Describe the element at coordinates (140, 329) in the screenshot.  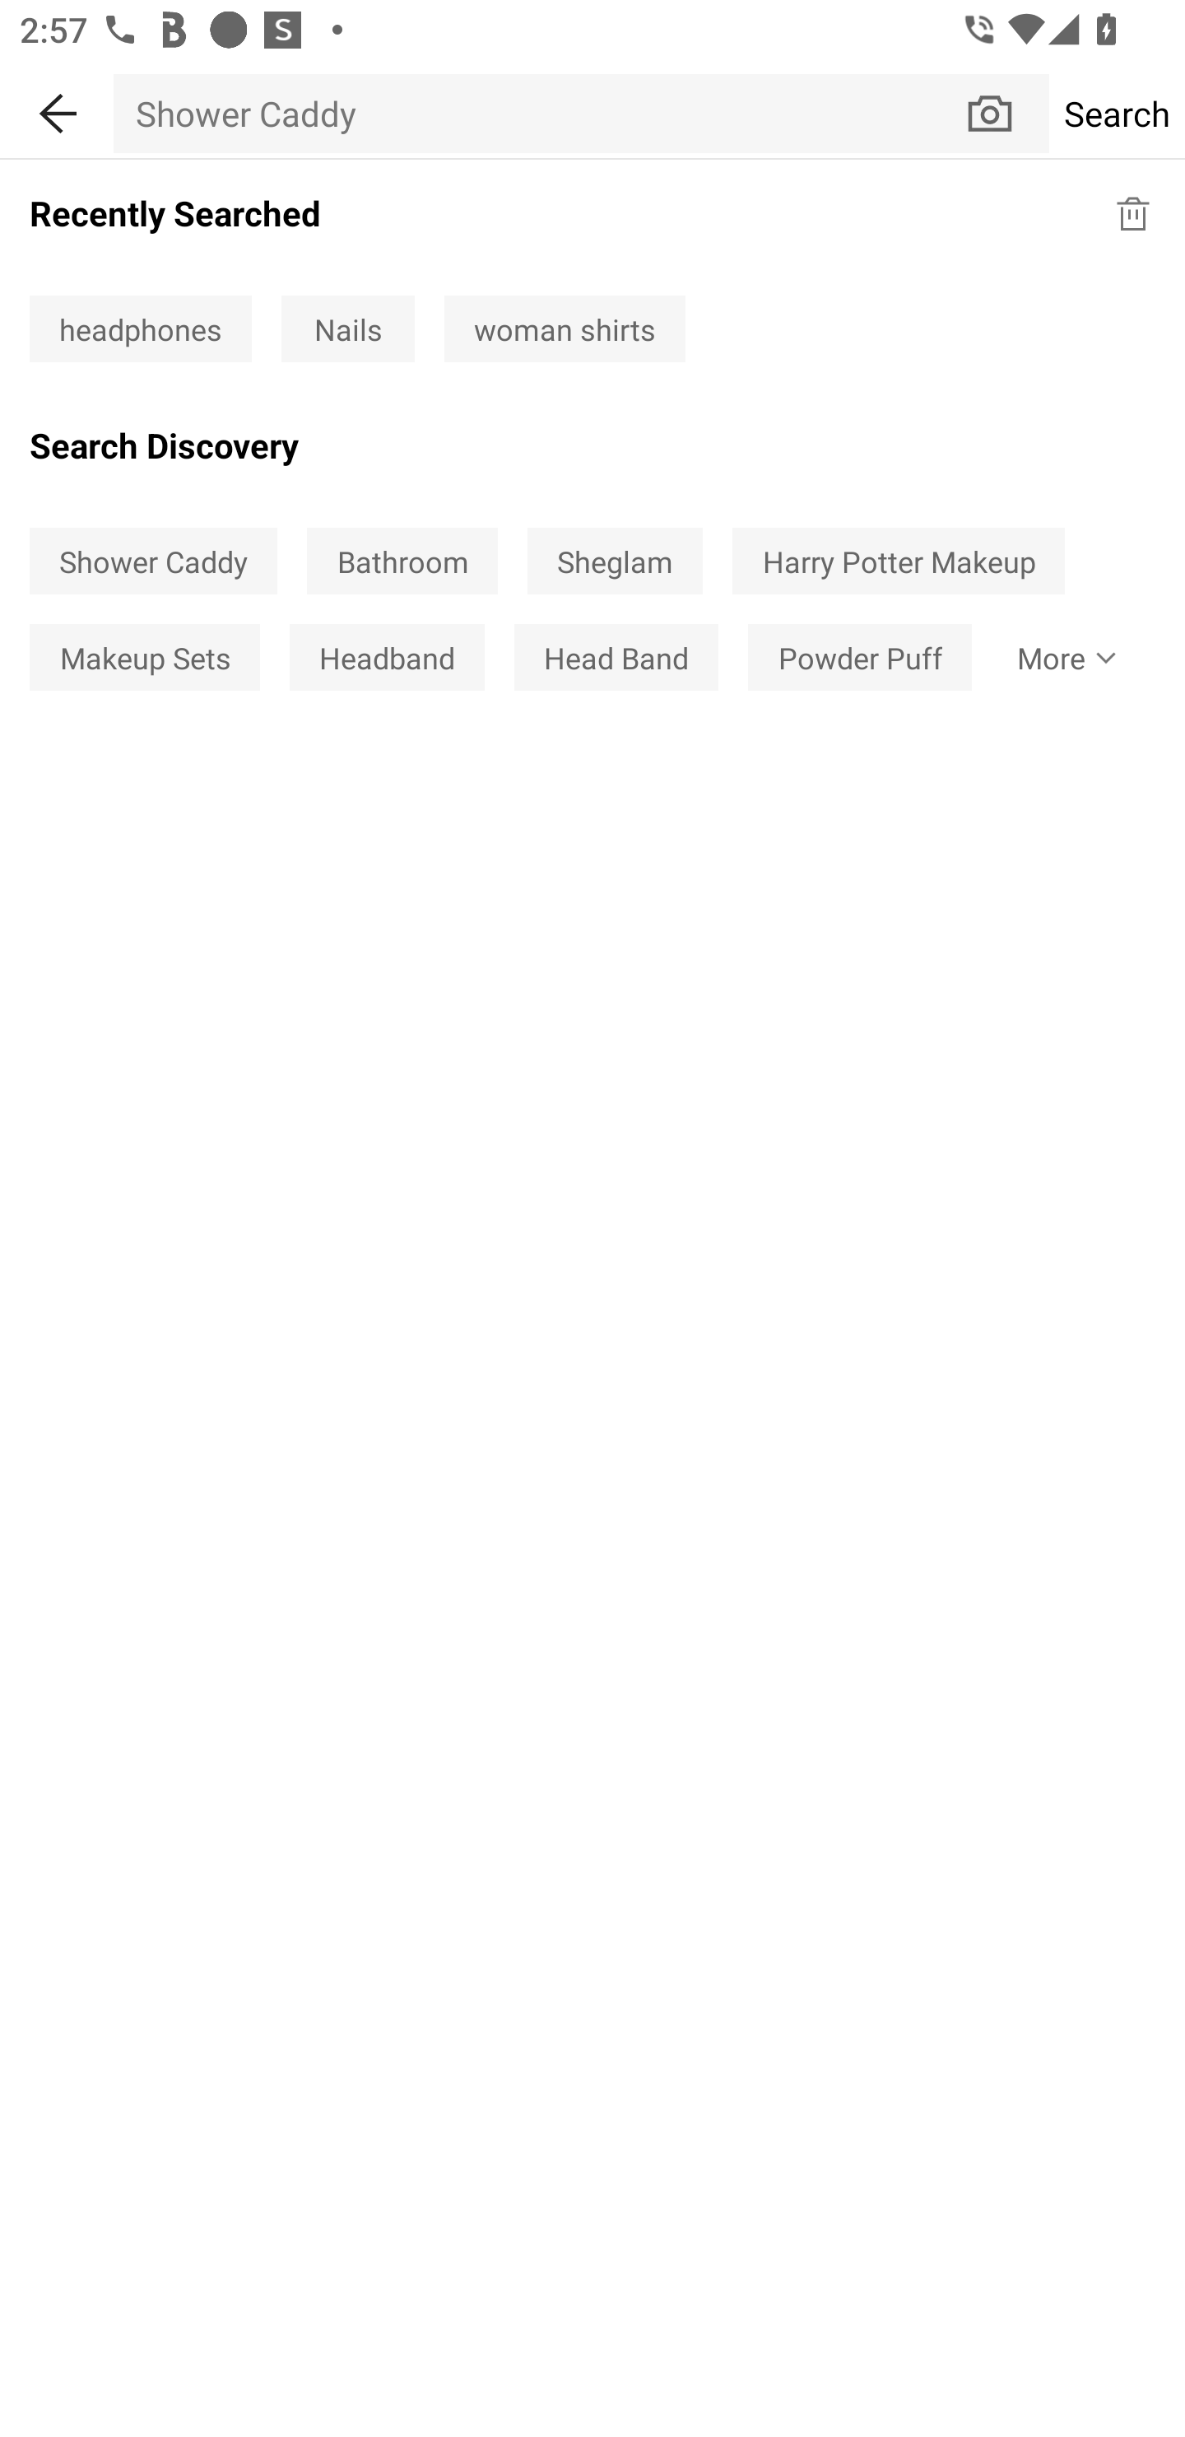
I see `headphones` at that location.